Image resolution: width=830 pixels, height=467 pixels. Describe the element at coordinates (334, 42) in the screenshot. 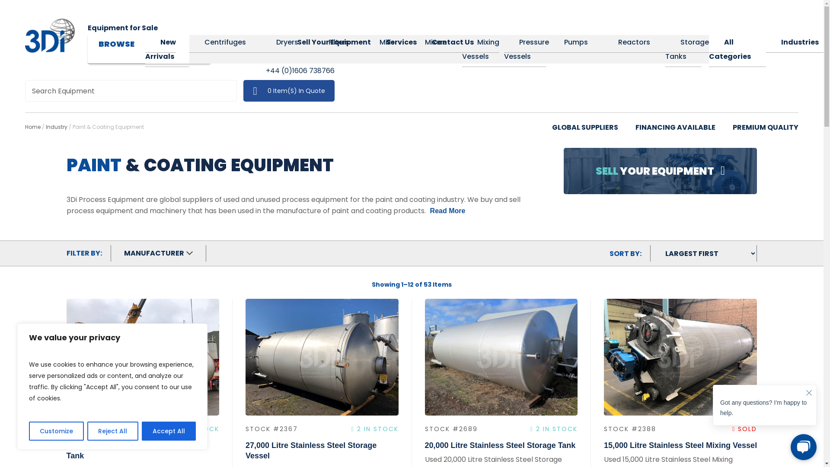

I see `Sell Your Equipment` at that location.